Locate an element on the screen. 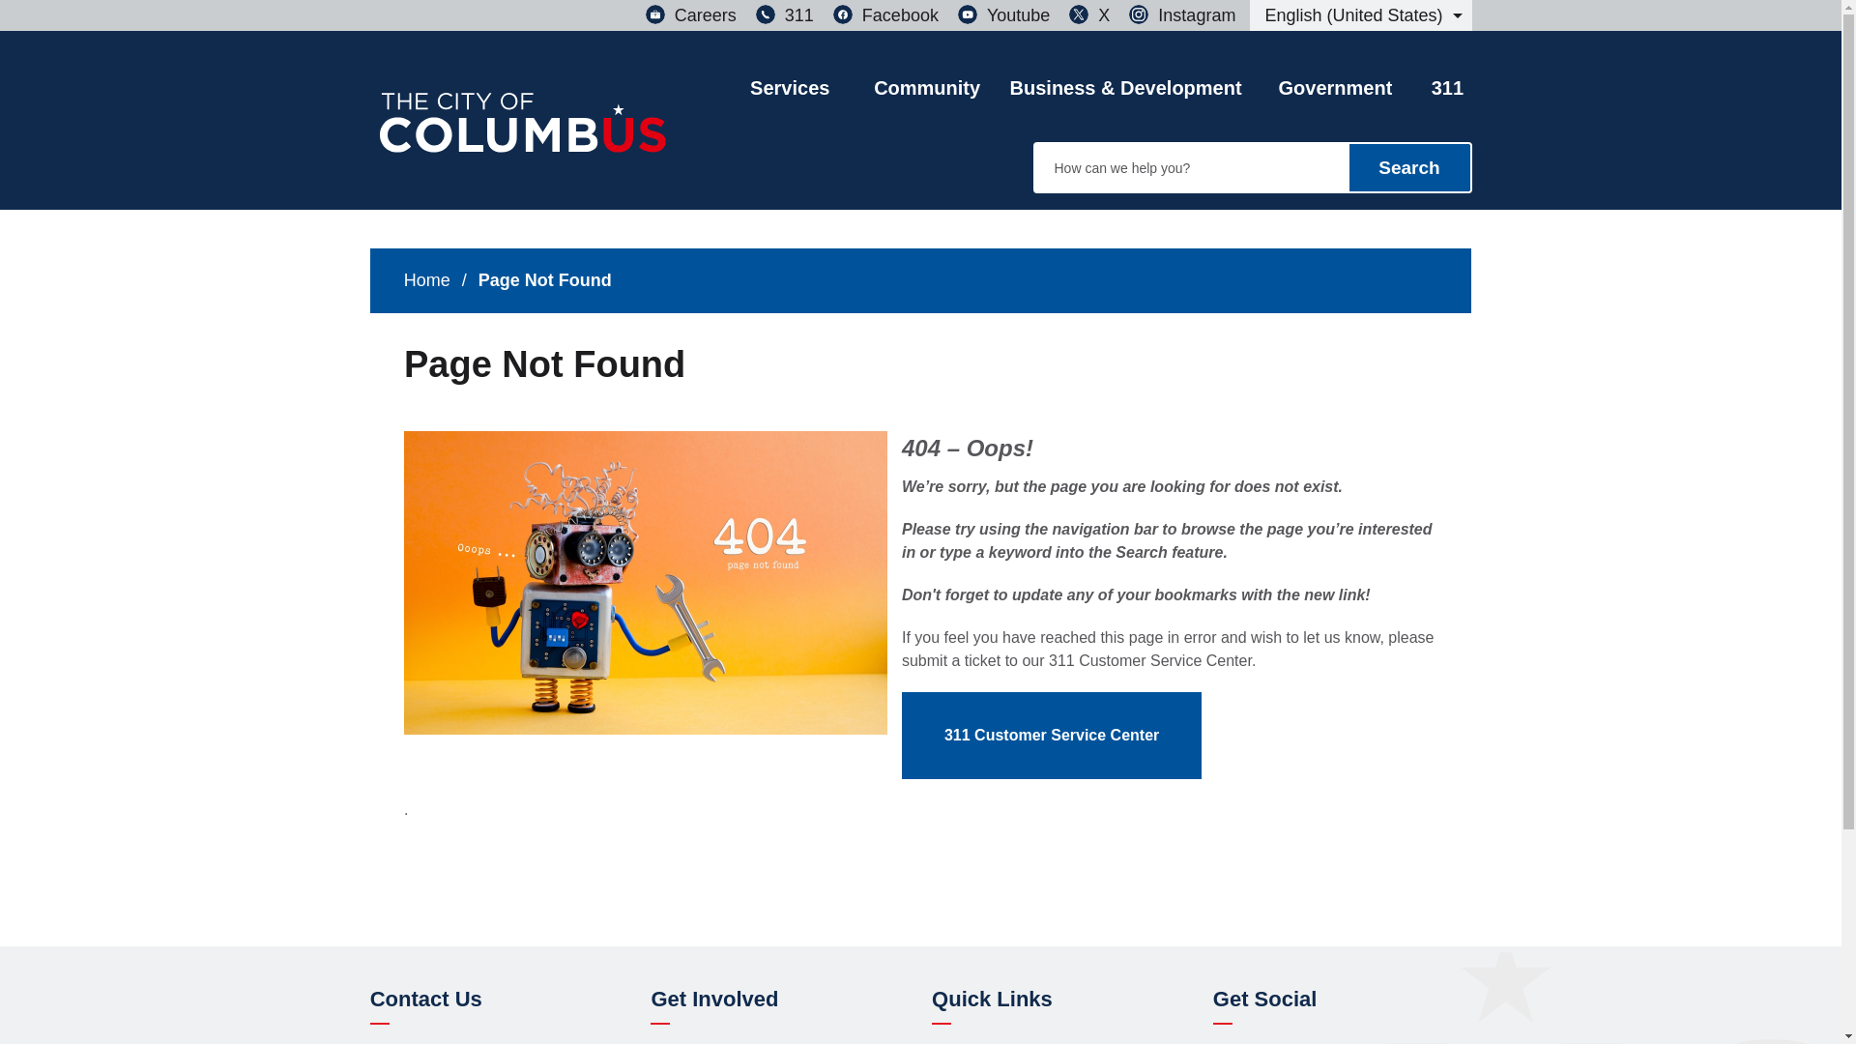 Image resolution: width=1856 pixels, height=1044 pixels. City of Columbus, Ohio - Home - Logo is located at coordinates (523, 134).